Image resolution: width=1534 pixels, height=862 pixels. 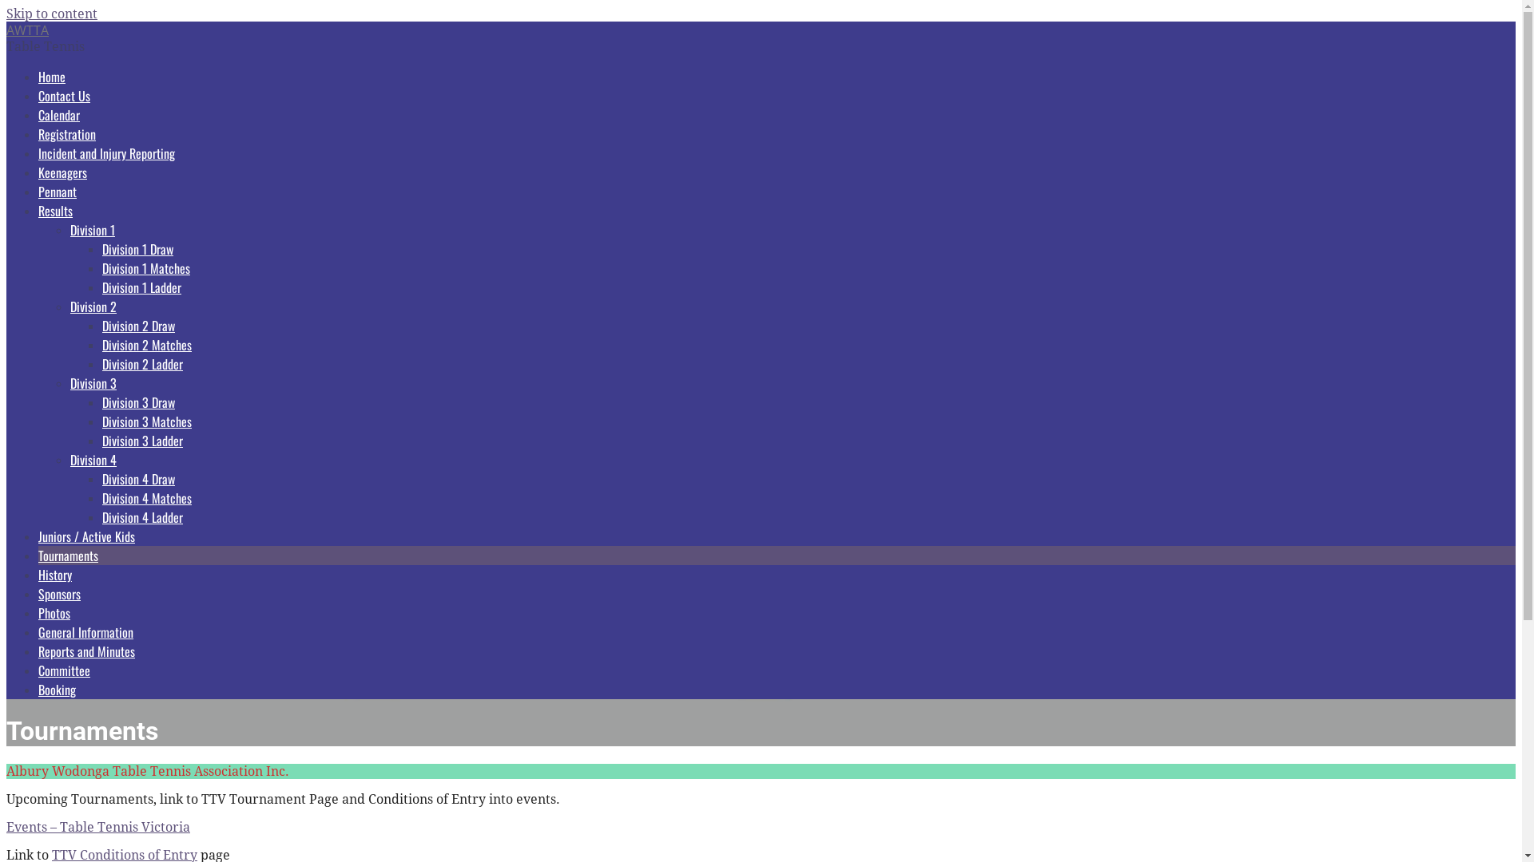 I want to click on Division 4, so click(x=93, y=460).